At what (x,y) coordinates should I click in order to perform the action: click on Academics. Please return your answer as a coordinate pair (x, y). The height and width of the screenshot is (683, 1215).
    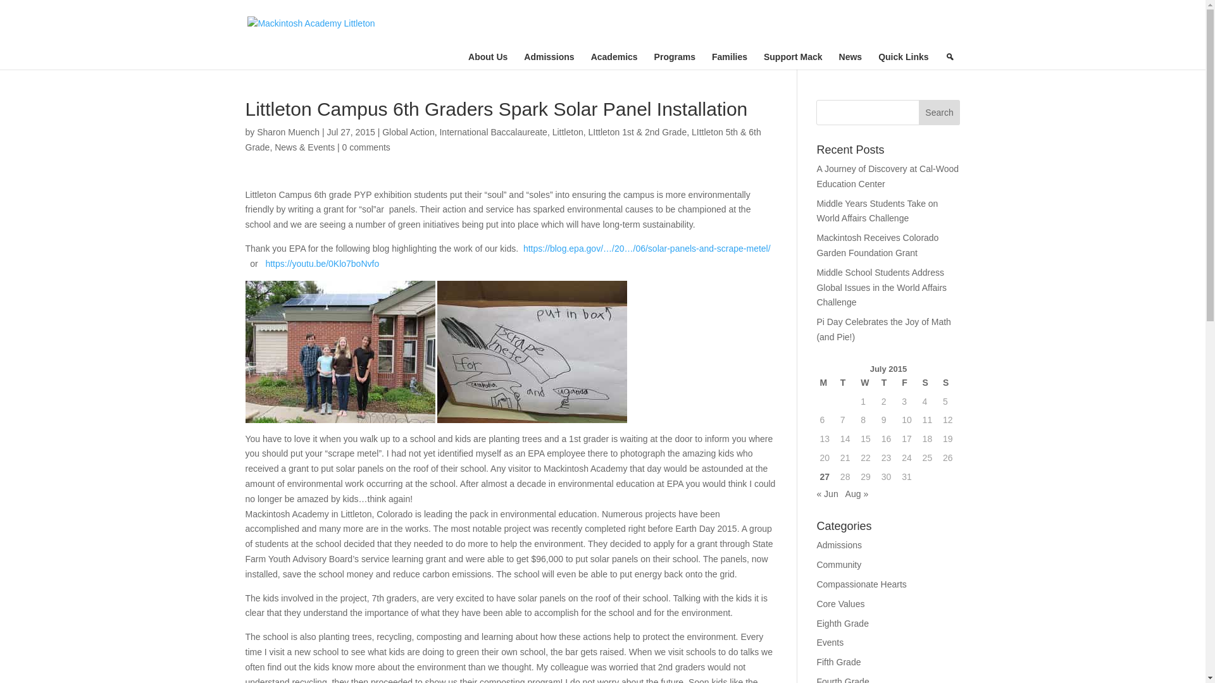
    Looking at the image, I should click on (616, 57).